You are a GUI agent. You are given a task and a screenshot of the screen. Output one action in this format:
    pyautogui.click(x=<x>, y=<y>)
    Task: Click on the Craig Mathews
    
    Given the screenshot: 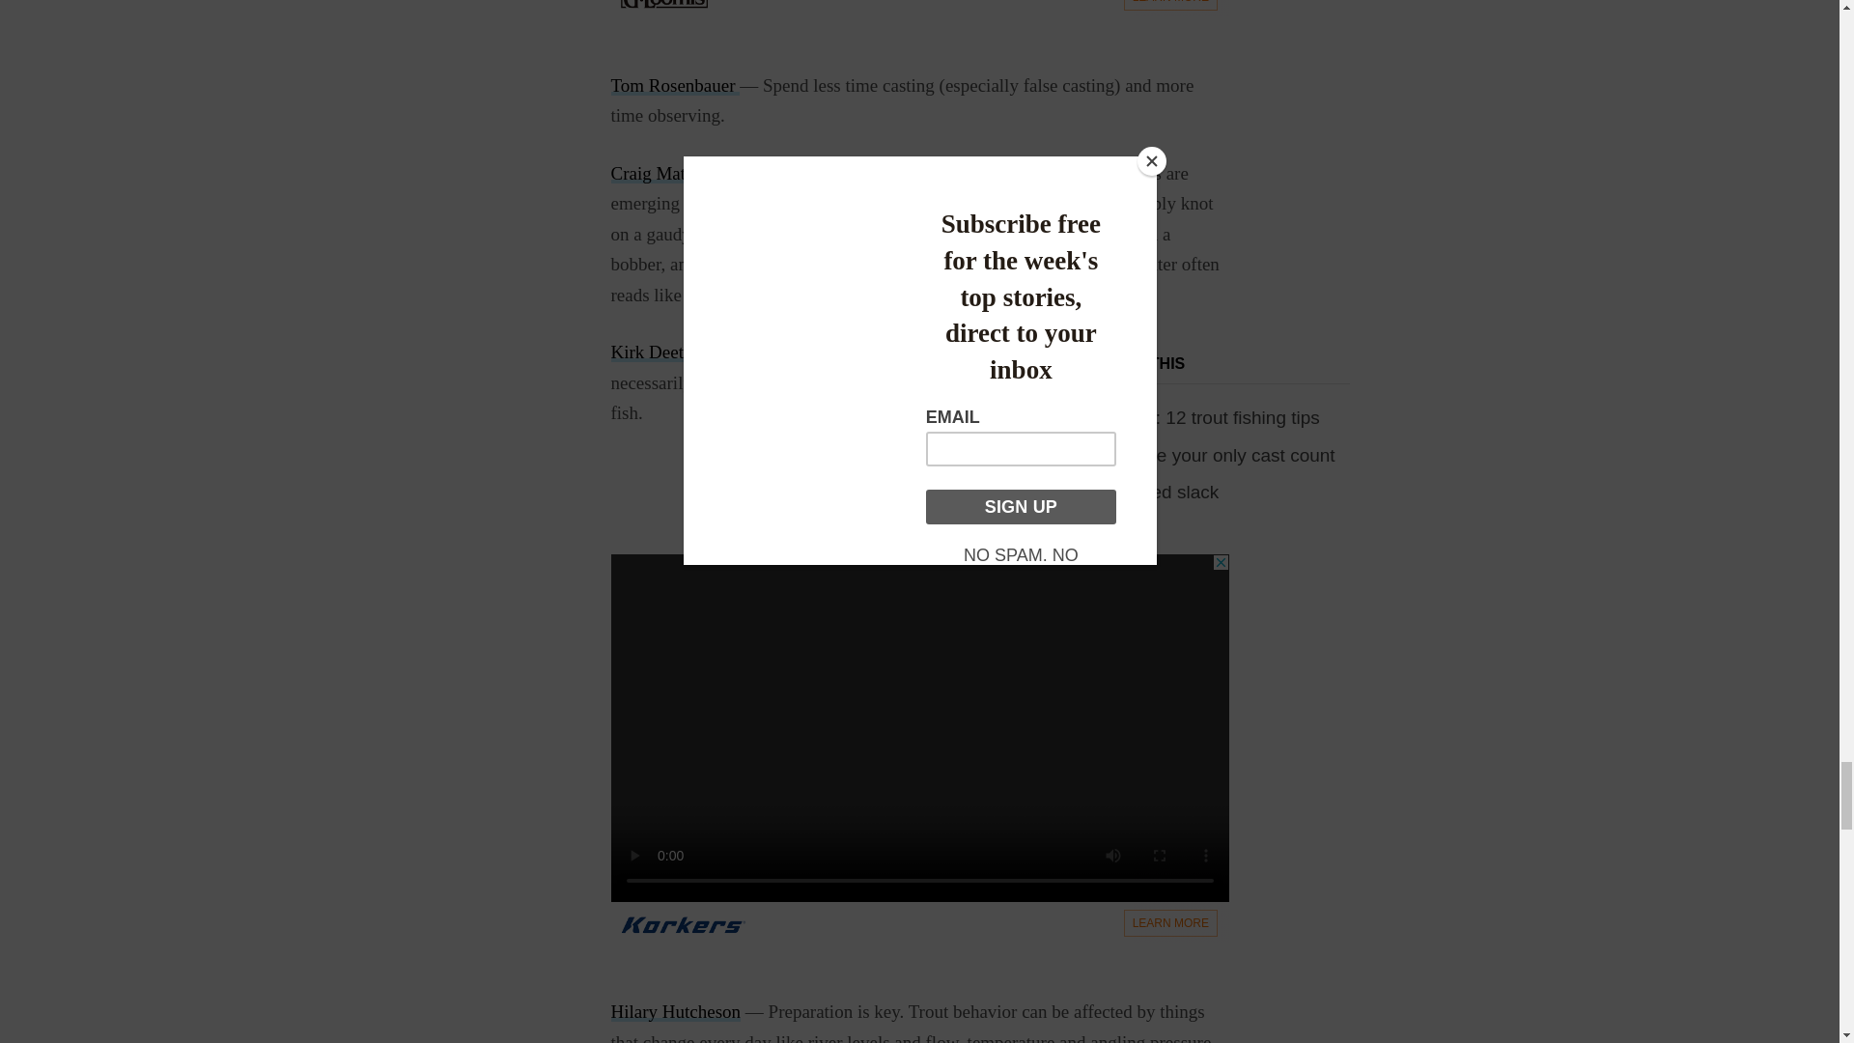 What is the action you would take?
    pyautogui.click(x=666, y=173)
    